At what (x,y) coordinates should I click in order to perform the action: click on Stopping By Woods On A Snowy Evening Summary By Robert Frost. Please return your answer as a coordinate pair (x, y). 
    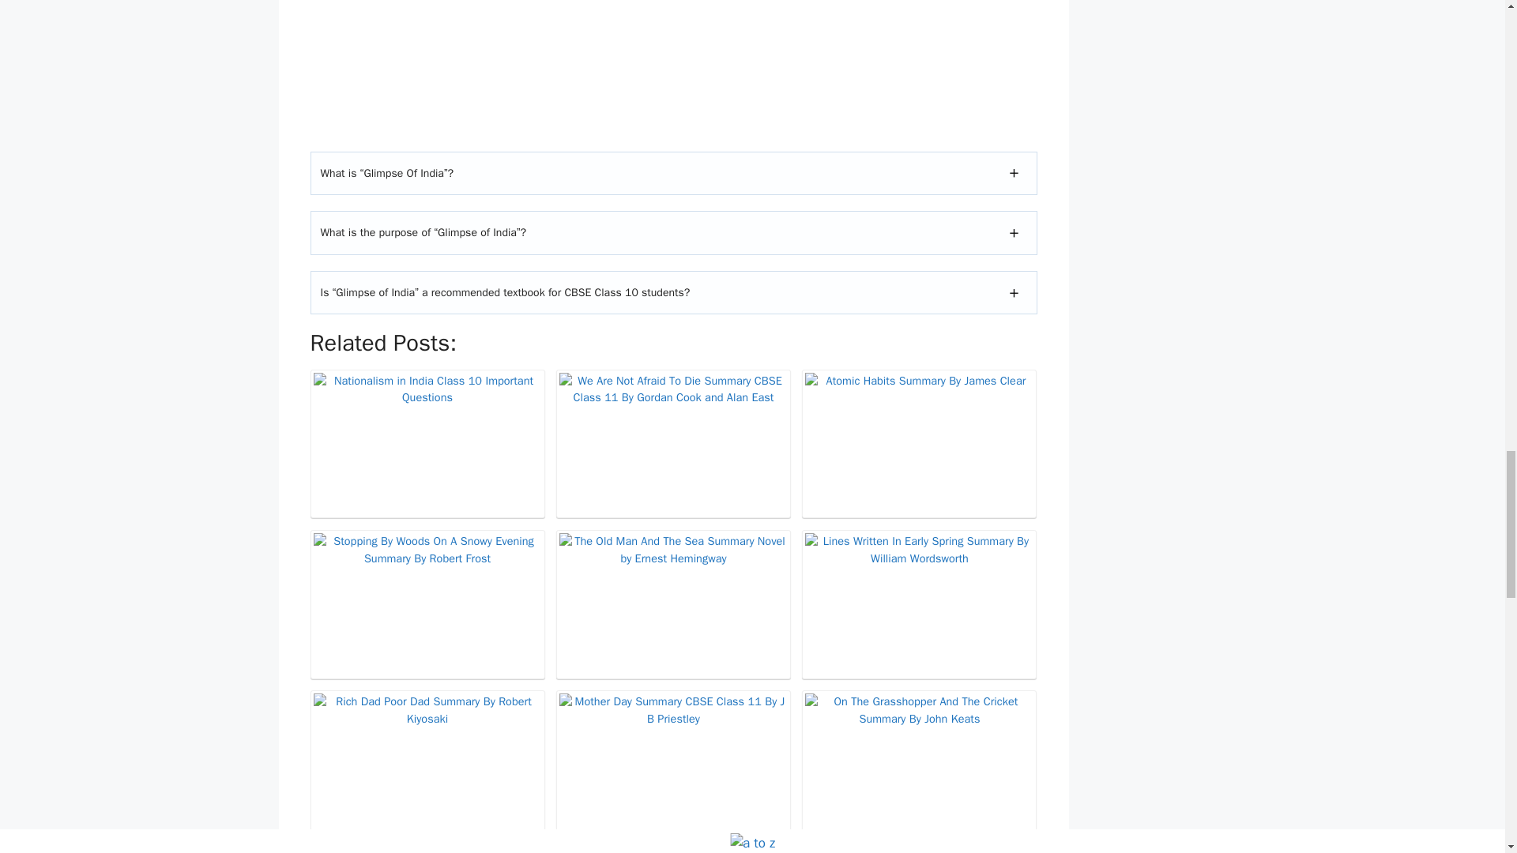
    Looking at the image, I should click on (427, 605).